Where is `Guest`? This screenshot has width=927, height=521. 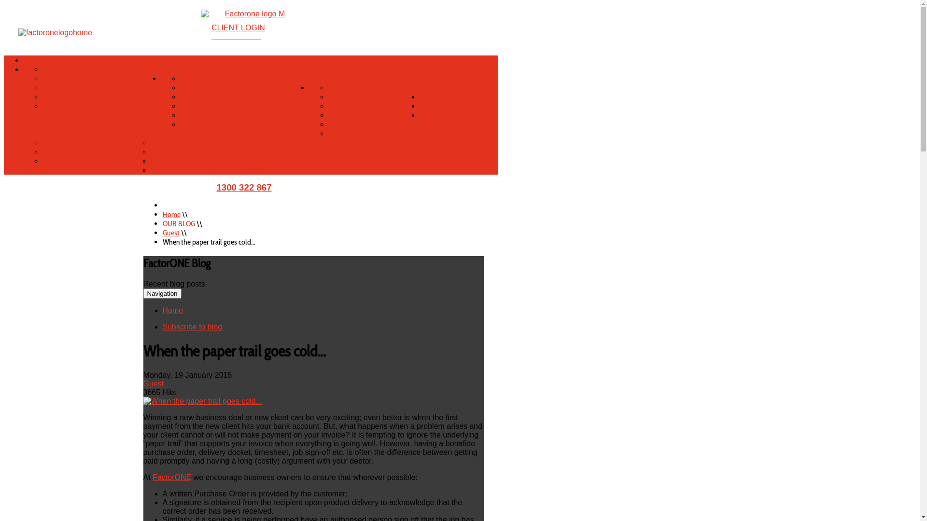
Guest is located at coordinates (154, 384).